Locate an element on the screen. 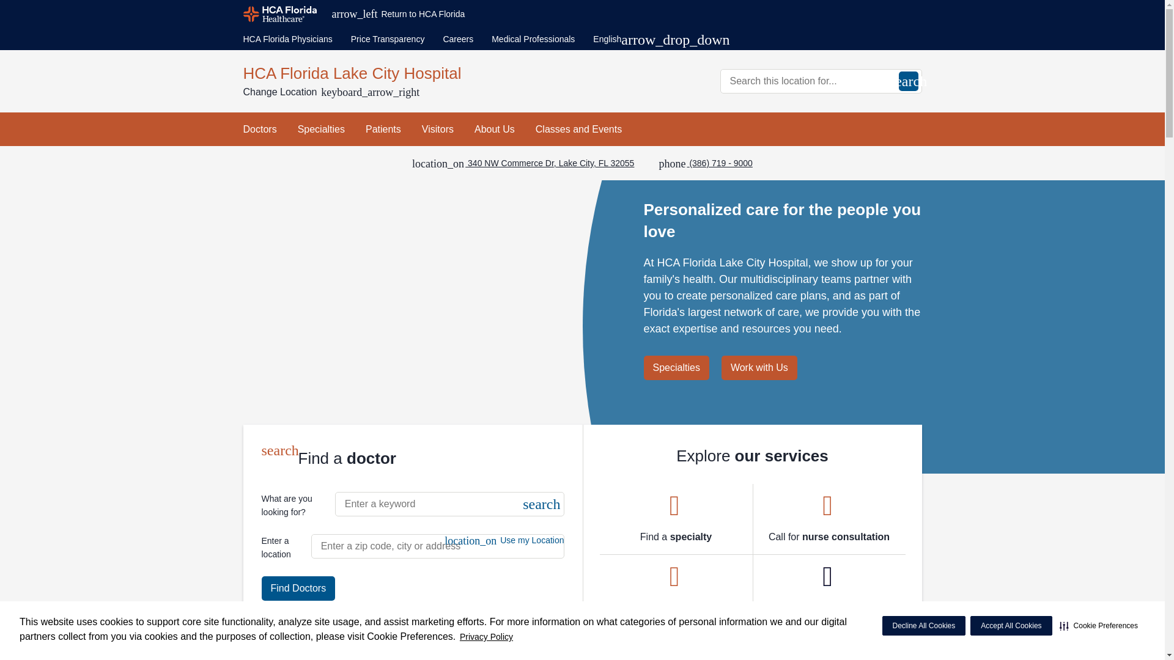  Careers is located at coordinates (457, 39).